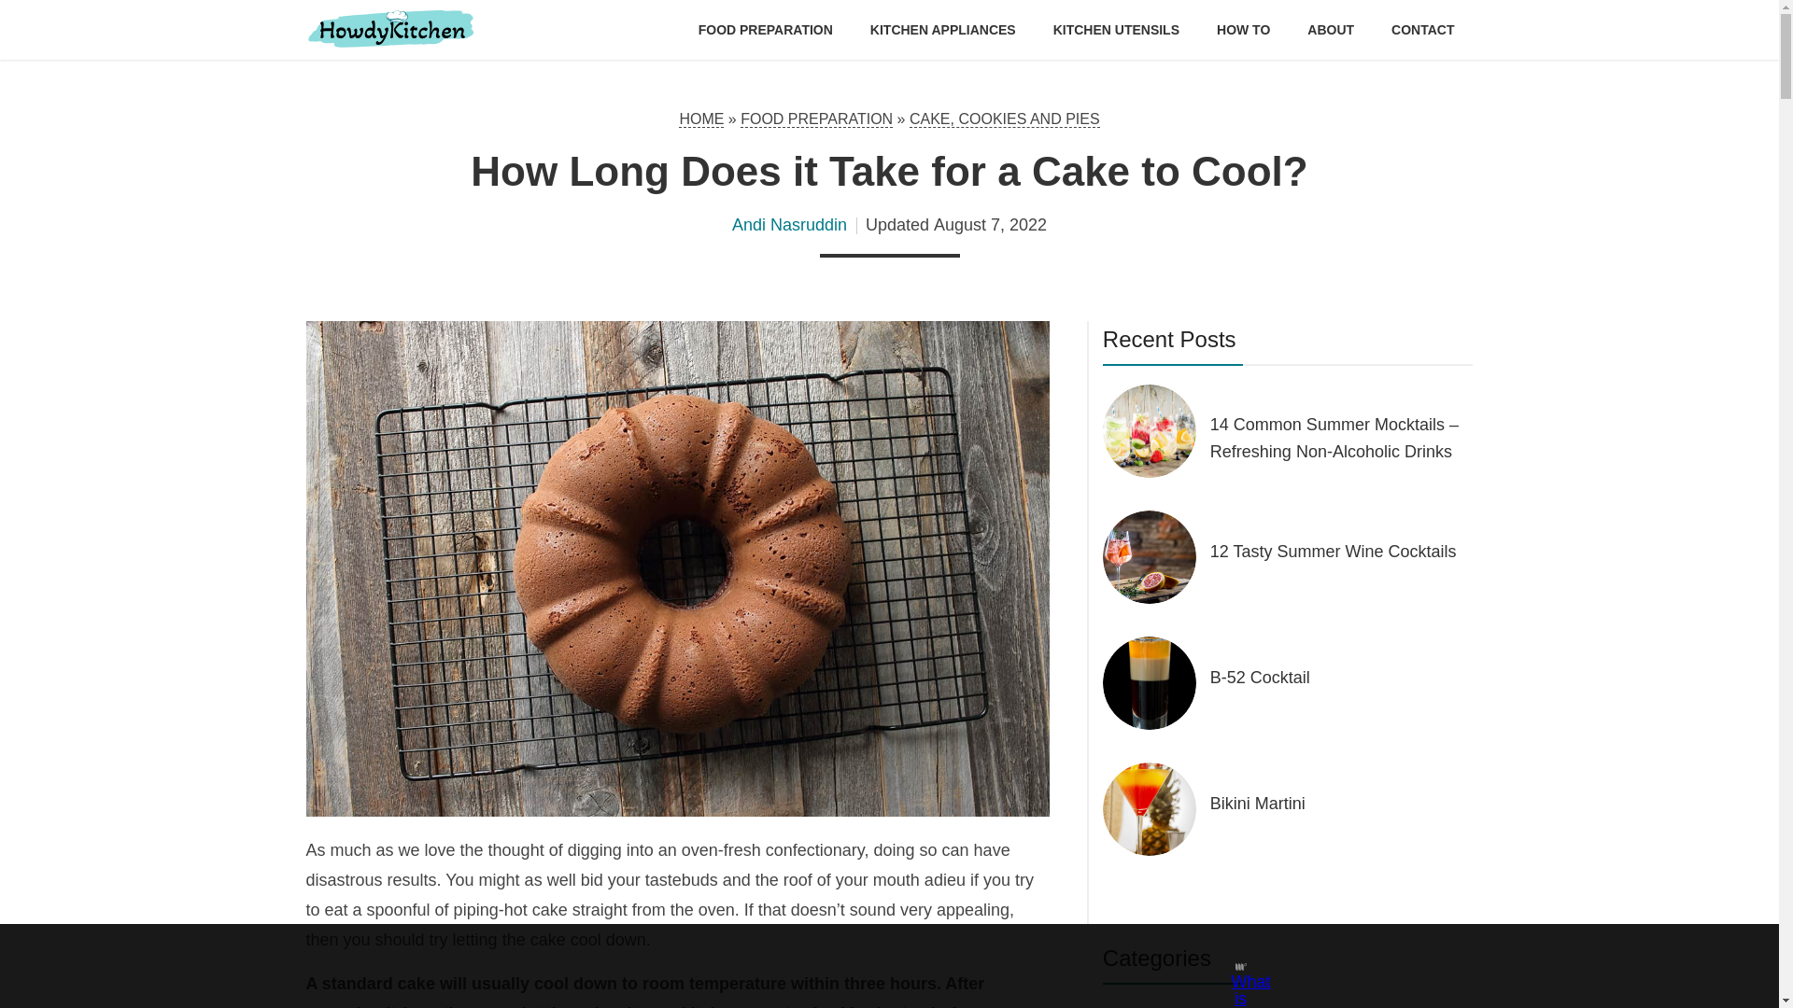 Image resolution: width=1793 pixels, height=1008 pixels. I want to click on KITCHEN UTENSILS, so click(1117, 30).